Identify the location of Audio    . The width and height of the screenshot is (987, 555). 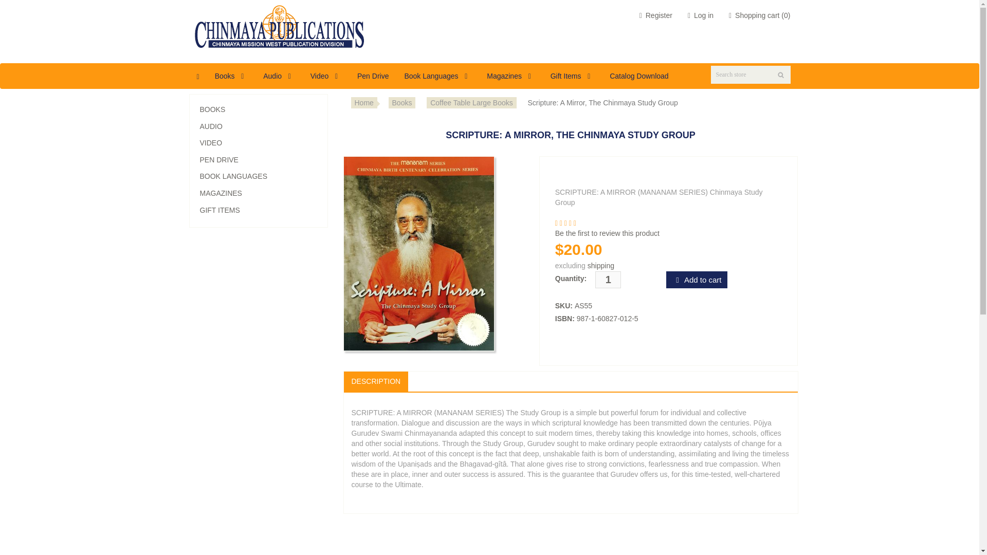
(279, 76).